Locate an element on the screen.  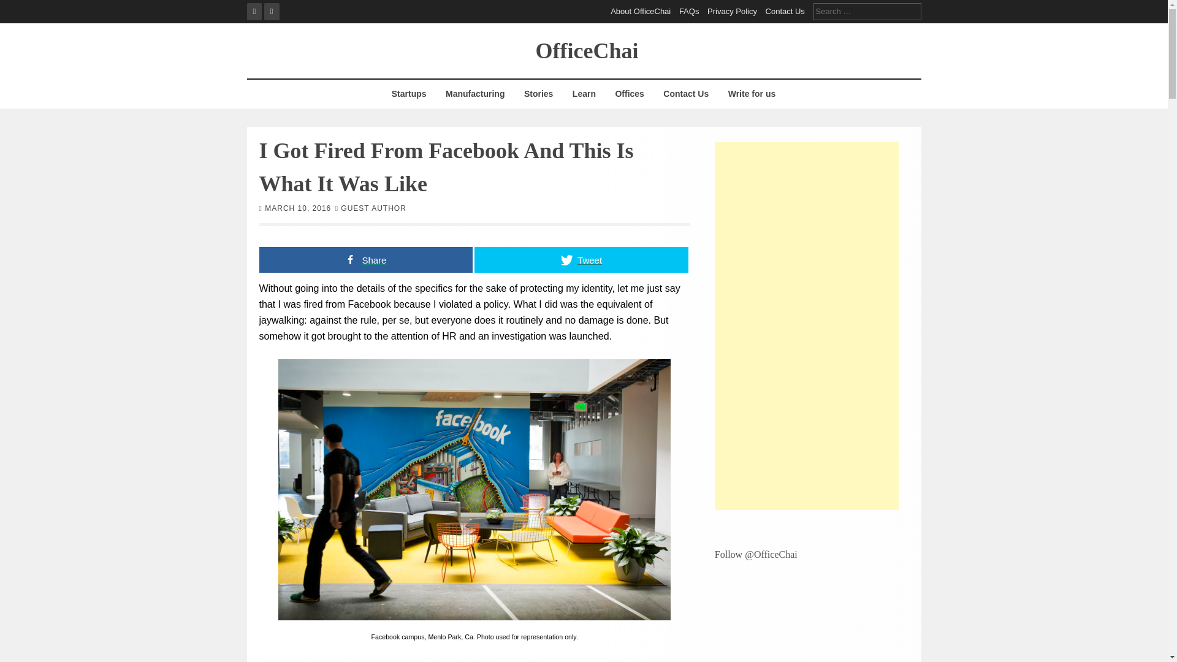
GUEST AUTHOR is located at coordinates (373, 207).